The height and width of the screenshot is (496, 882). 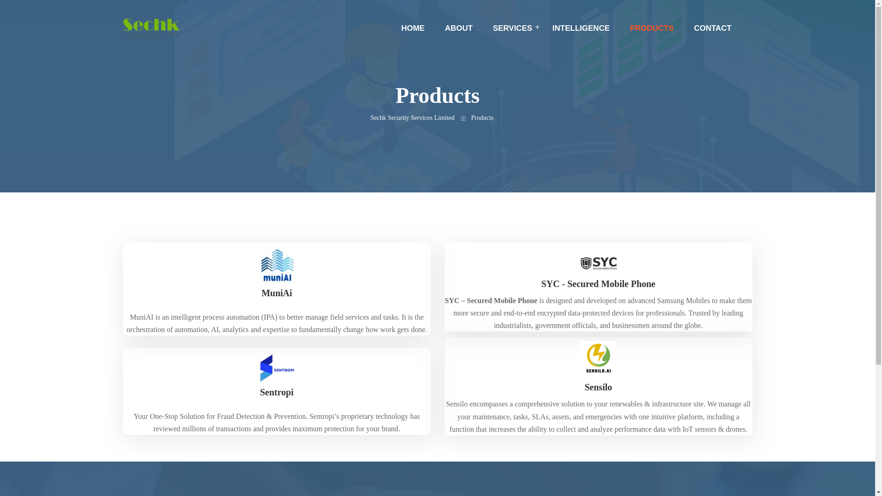 What do you see at coordinates (598, 283) in the screenshot?
I see `SYC - Secured Mobile Phone` at bounding box center [598, 283].